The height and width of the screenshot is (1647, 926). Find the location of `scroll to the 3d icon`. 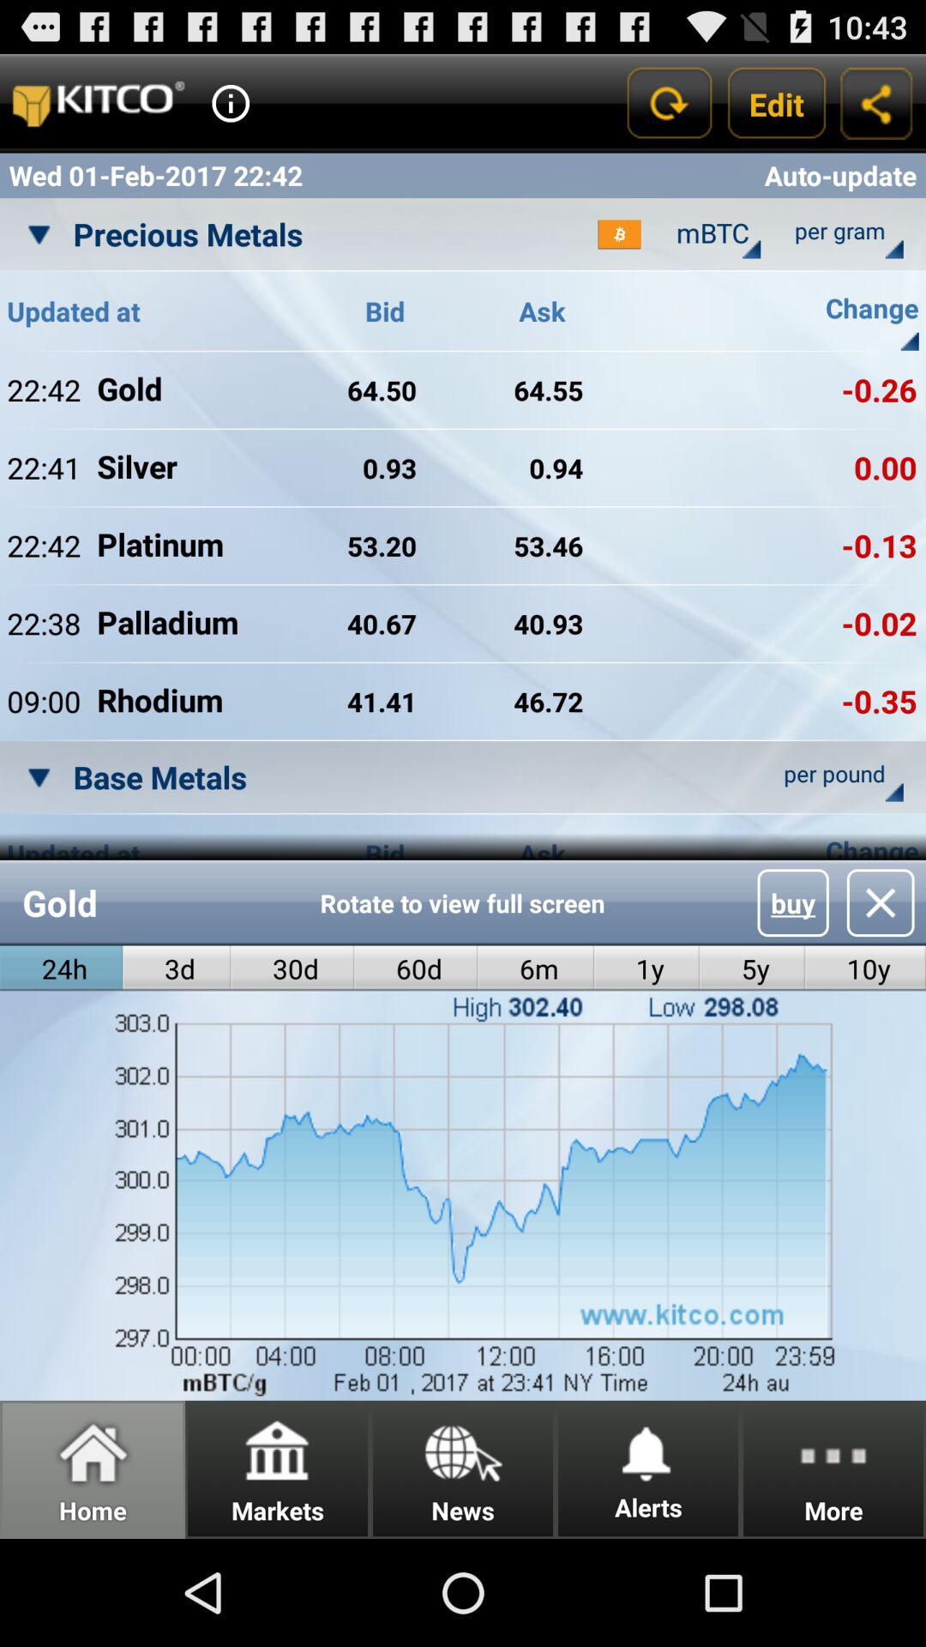

scroll to the 3d icon is located at coordinates (177, 968).